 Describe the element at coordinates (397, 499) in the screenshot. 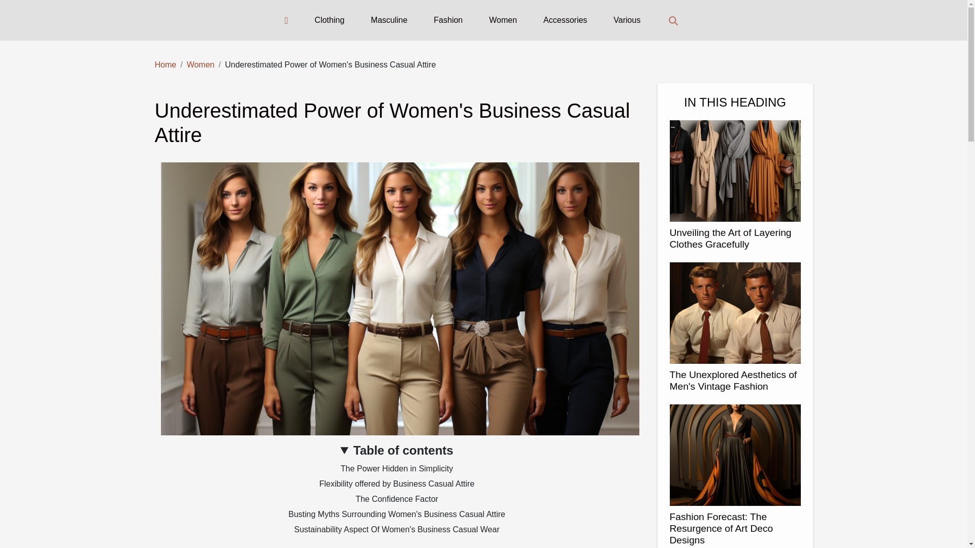

I see `The Confidence Factor` at that location.